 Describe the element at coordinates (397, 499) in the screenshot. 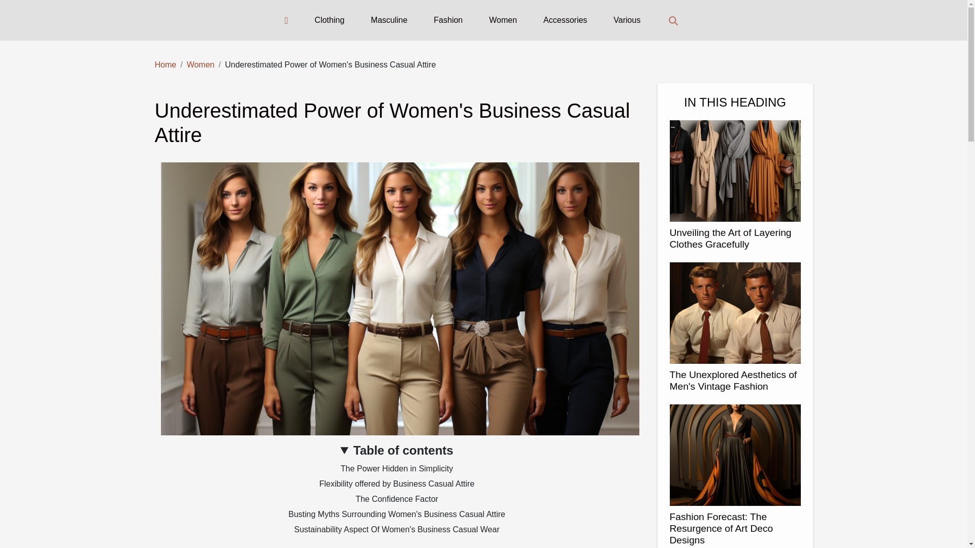

I see `The Confidence Factor` at that location.